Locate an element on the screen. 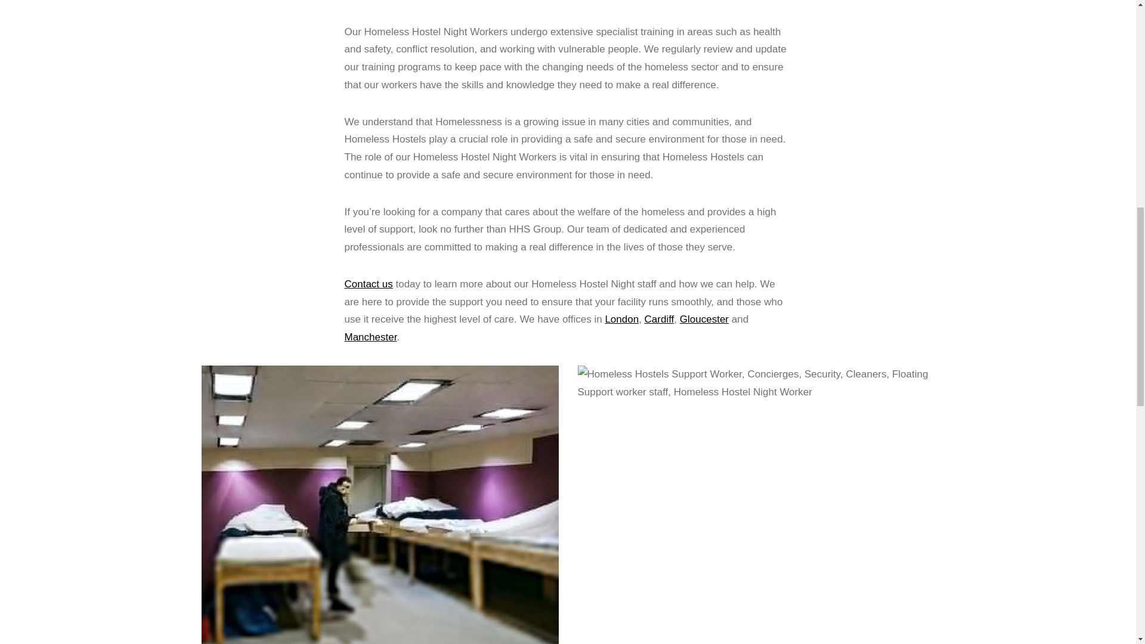 The image size is (1145, 644). Contact us is located at coordinates (369, 284).